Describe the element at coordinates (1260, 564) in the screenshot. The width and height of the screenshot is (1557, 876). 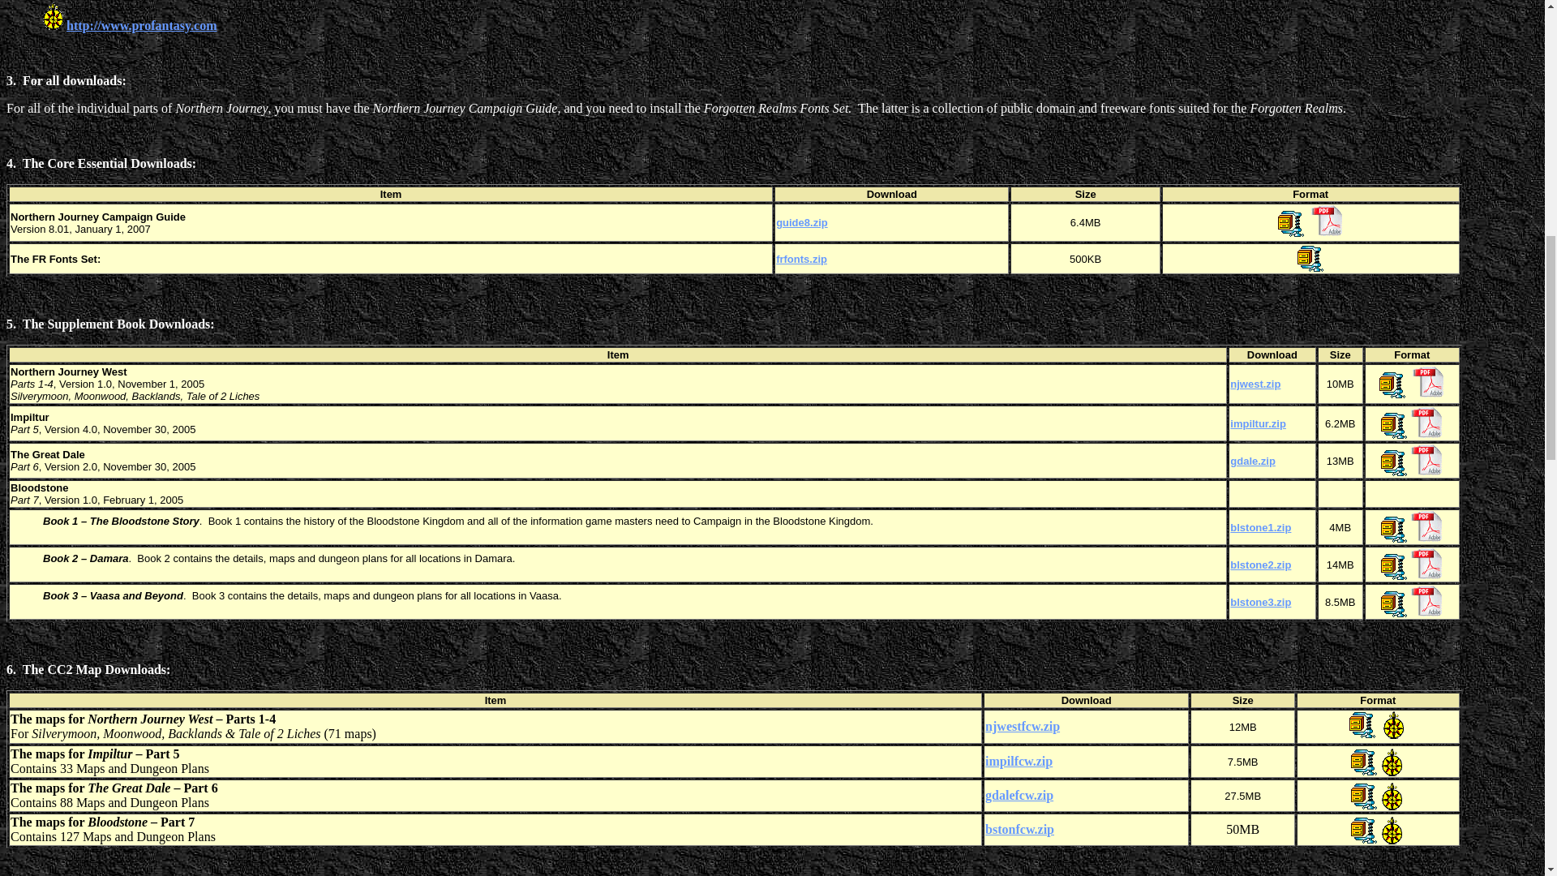
I see `blstone2.zip` at that location.